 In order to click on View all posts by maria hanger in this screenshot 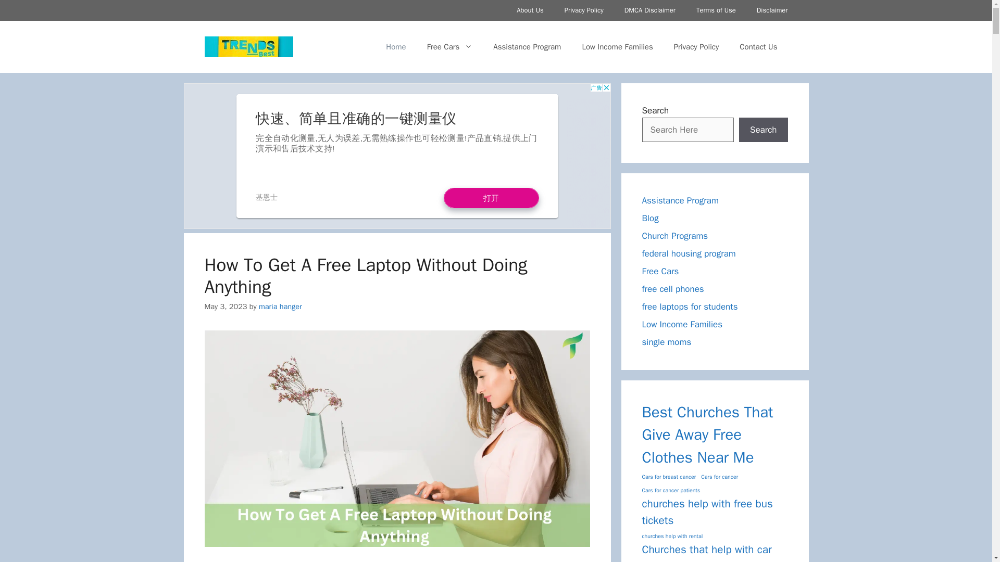, I will do `click(280, 306)`.